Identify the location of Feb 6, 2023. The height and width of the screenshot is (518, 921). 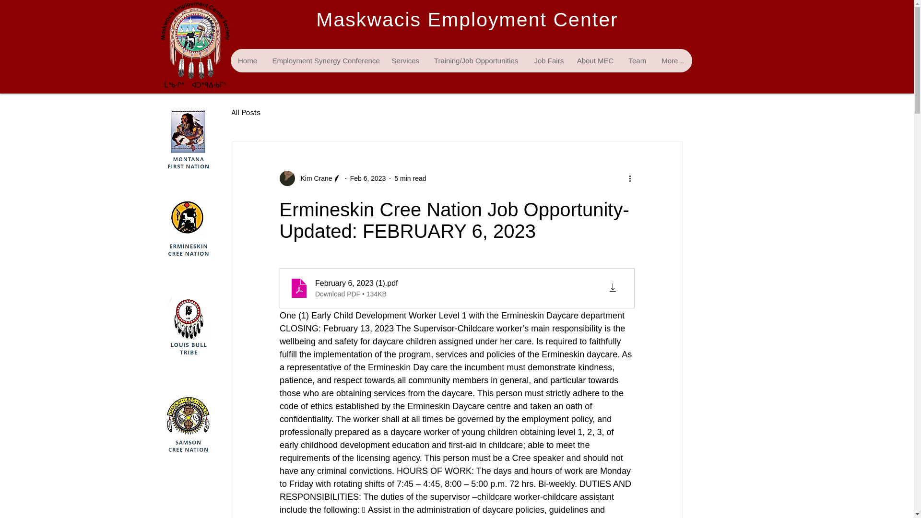
(367, 178).